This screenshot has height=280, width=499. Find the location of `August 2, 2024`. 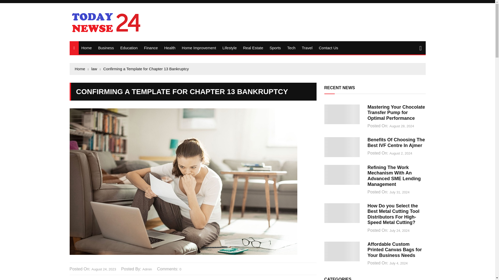

August 2, 2024 is located at coordinates (400, 153).